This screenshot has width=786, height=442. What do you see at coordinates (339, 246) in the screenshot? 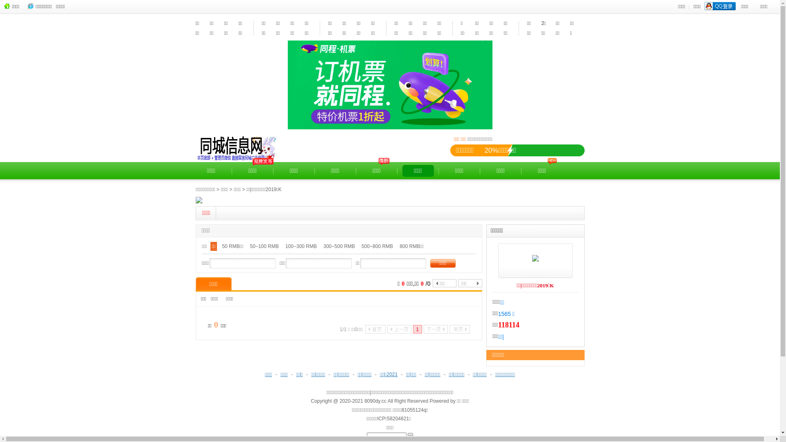
I see `300~500 RMB` at bounding box center [339, 246].